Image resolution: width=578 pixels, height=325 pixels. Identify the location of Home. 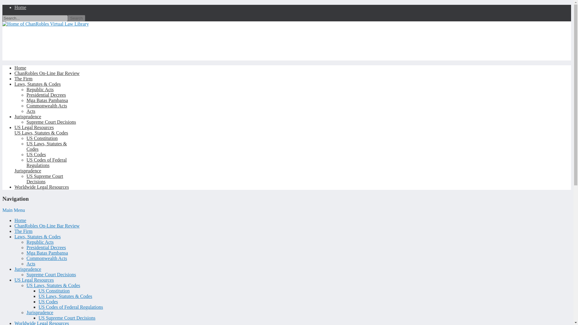
(20, 68).